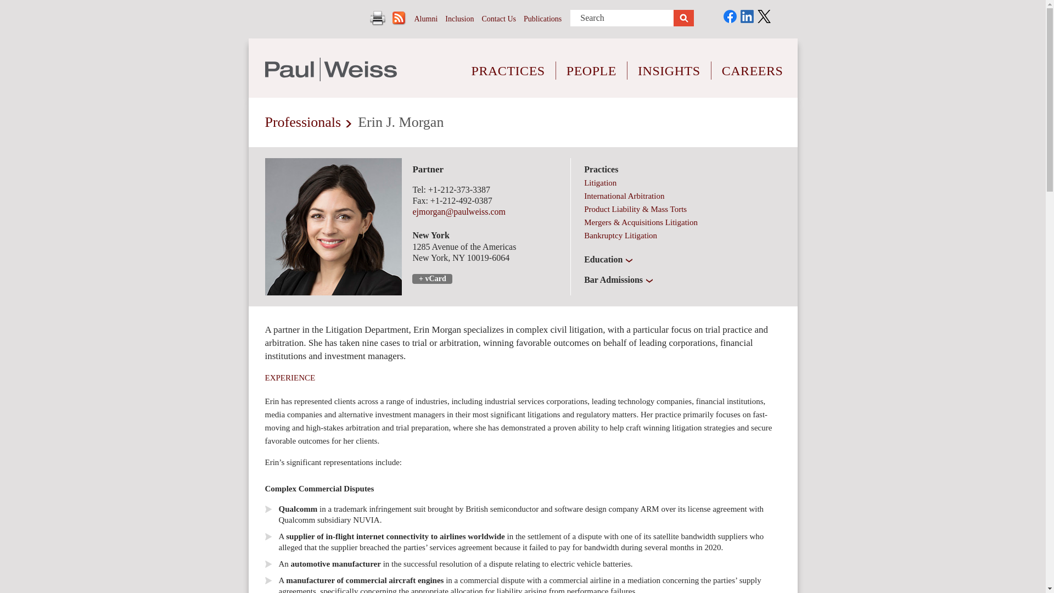  Describe the element at coordinates (498, 19) in the screenshot. I see `Contact Us` at that location.